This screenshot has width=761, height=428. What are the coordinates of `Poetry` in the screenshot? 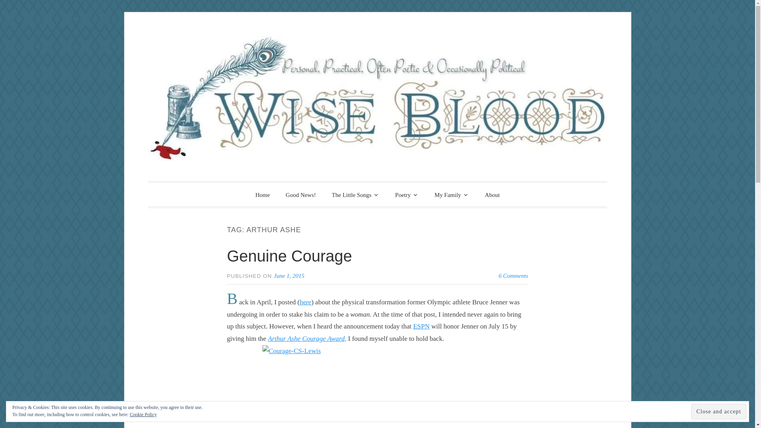 It's located at (407, 194).